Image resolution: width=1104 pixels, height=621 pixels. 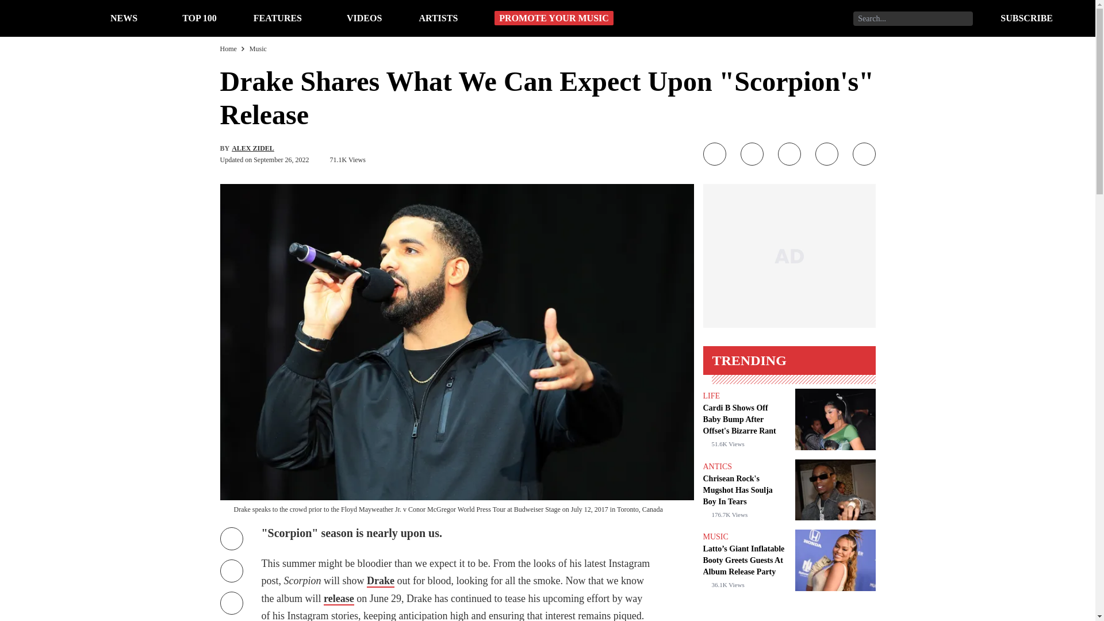 I want to click on Chrisean Rock's Mugshot Has Soulja Boy In Tears, so click(x=743, y=490).